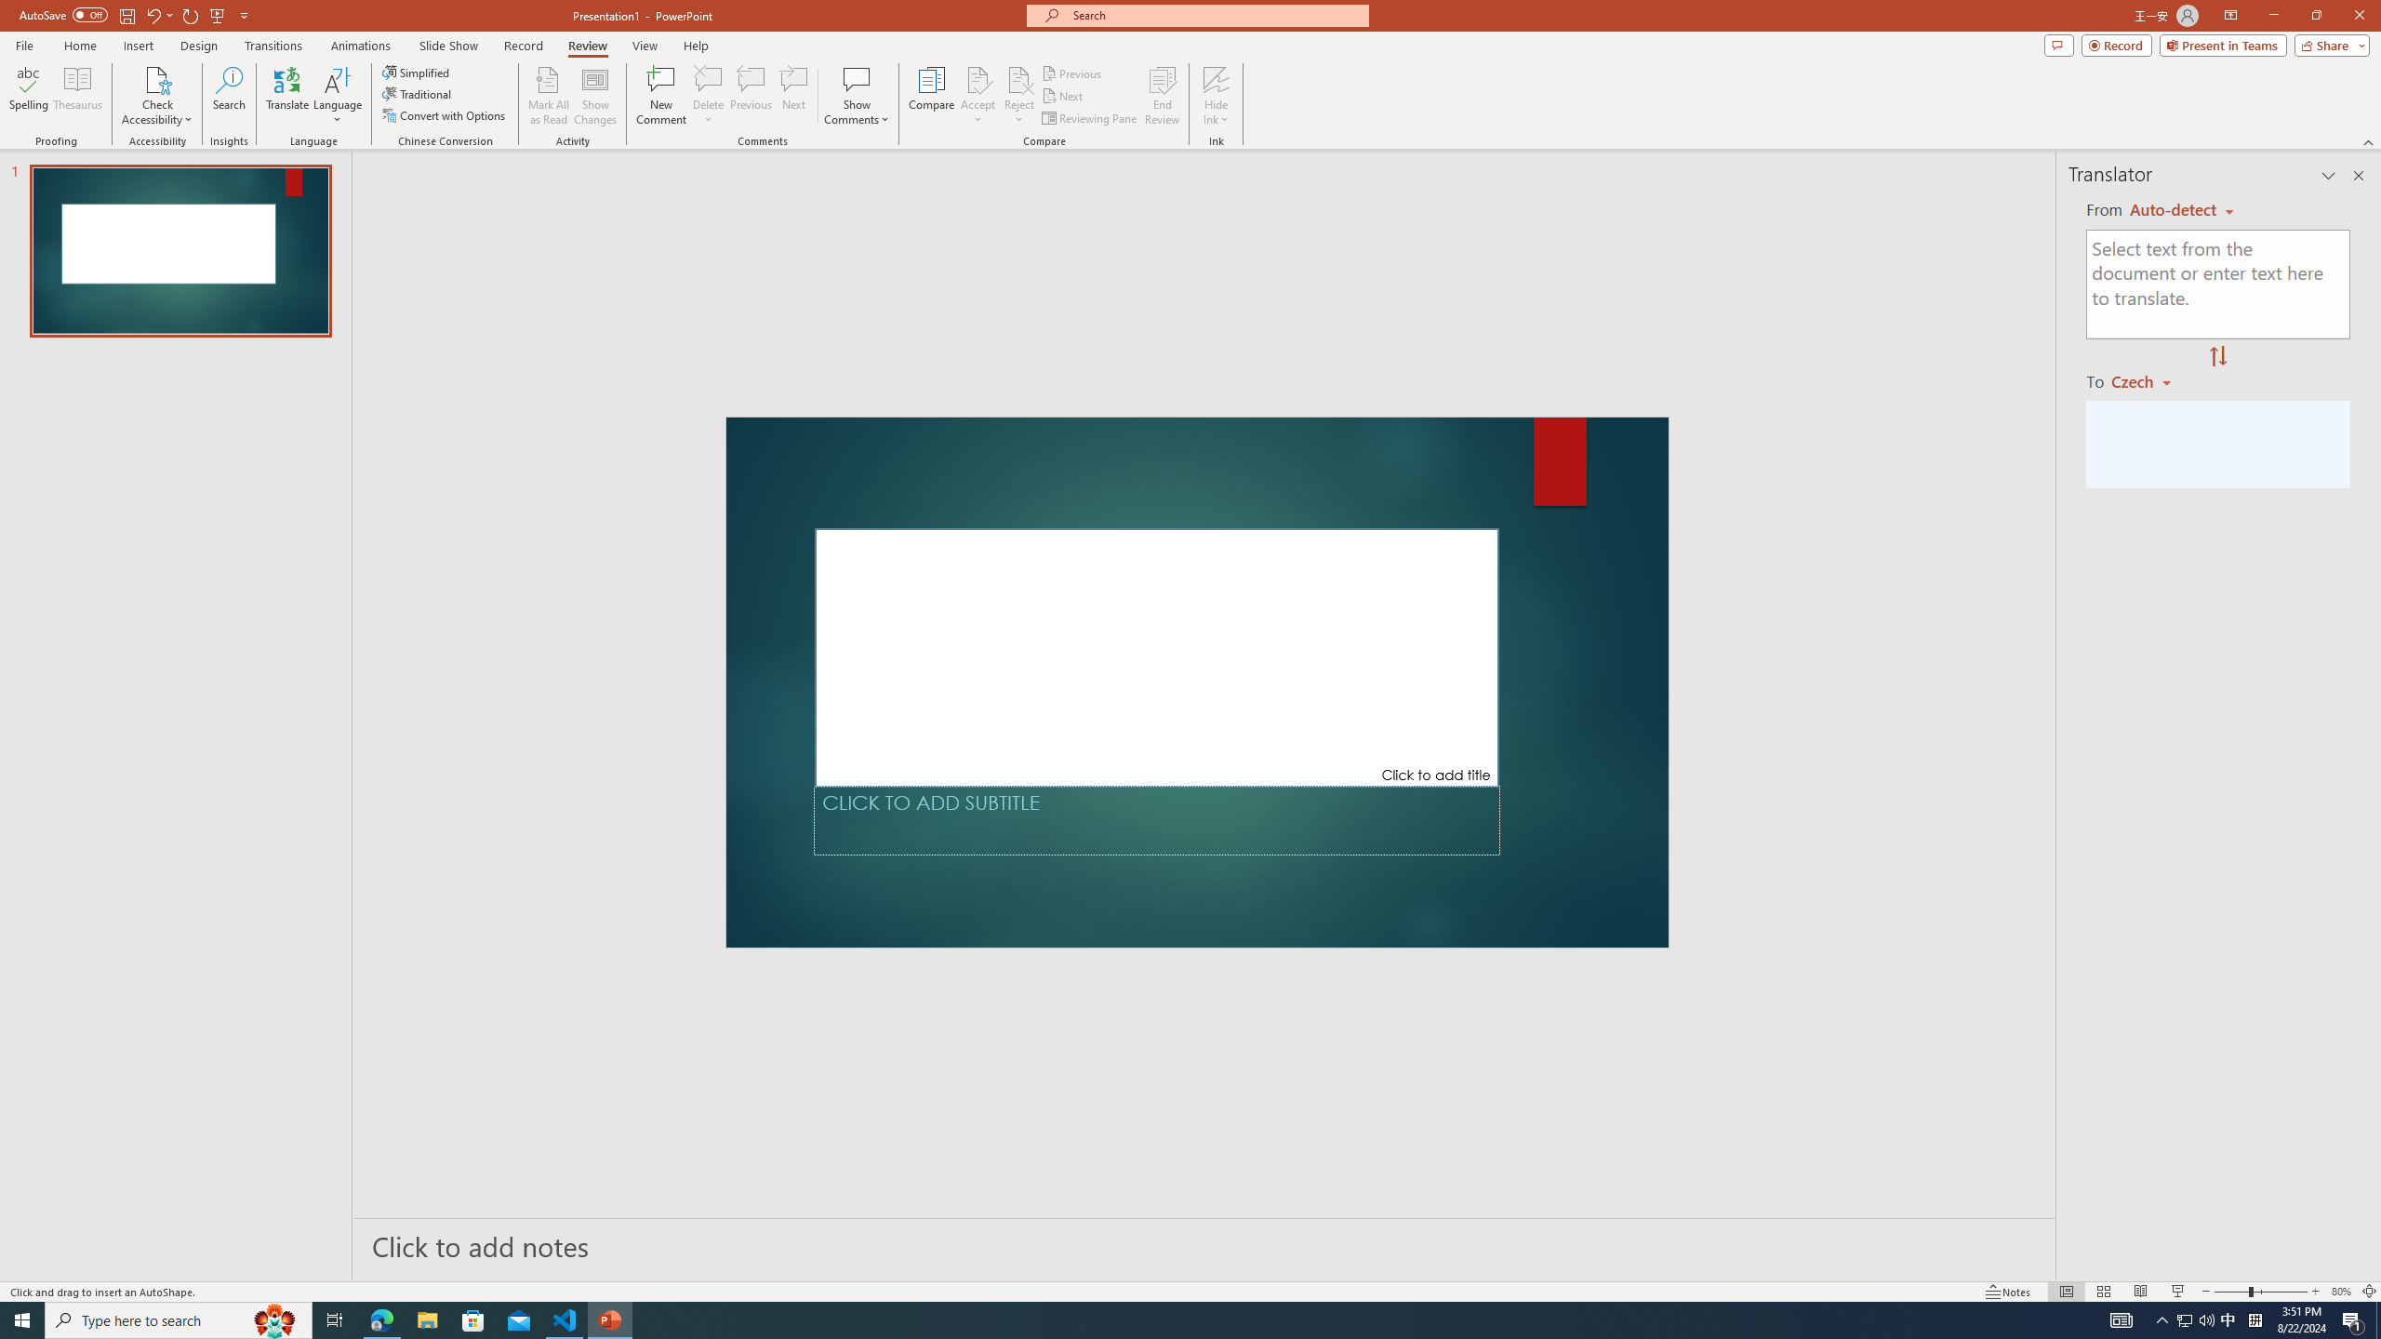  I want to click on Auto-detect, so click(2182, 210).